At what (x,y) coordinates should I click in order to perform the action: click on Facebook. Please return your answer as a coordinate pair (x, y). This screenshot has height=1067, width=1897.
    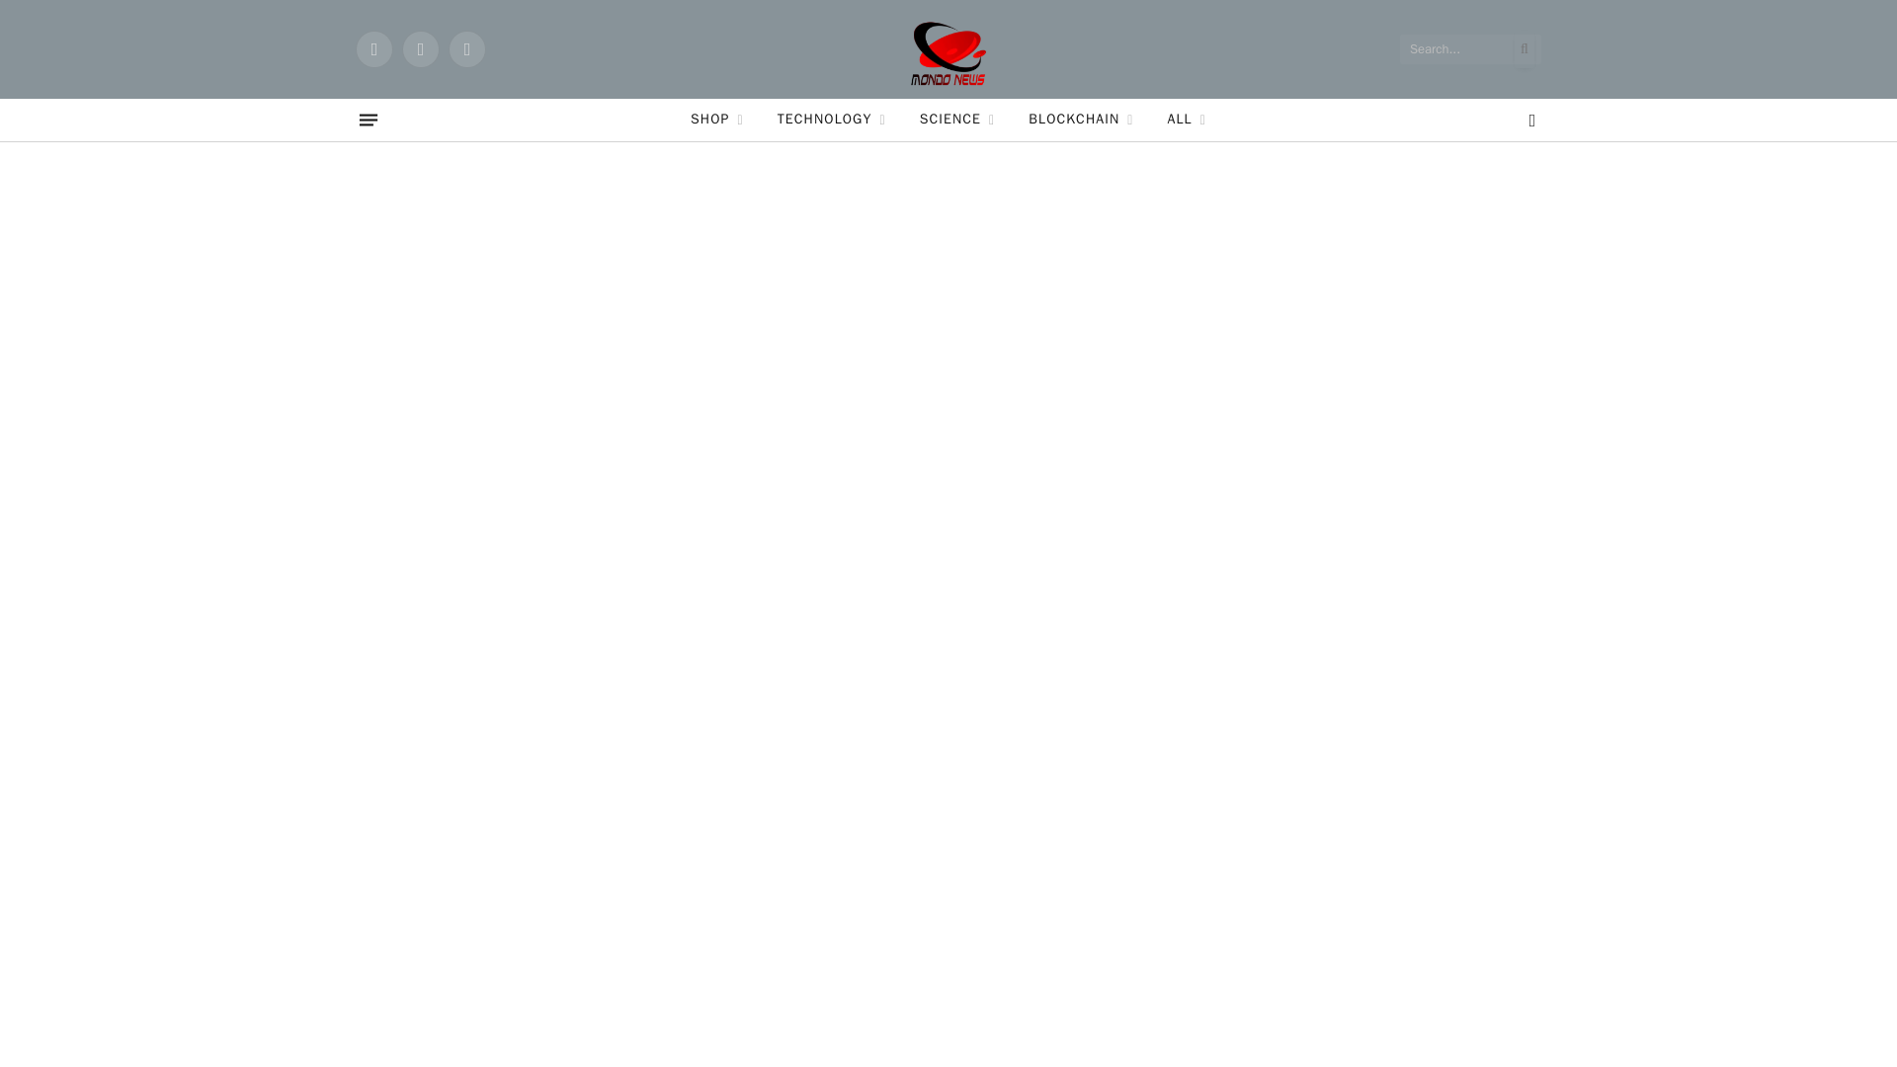
    Looking at the image, I should click on (373, 49).